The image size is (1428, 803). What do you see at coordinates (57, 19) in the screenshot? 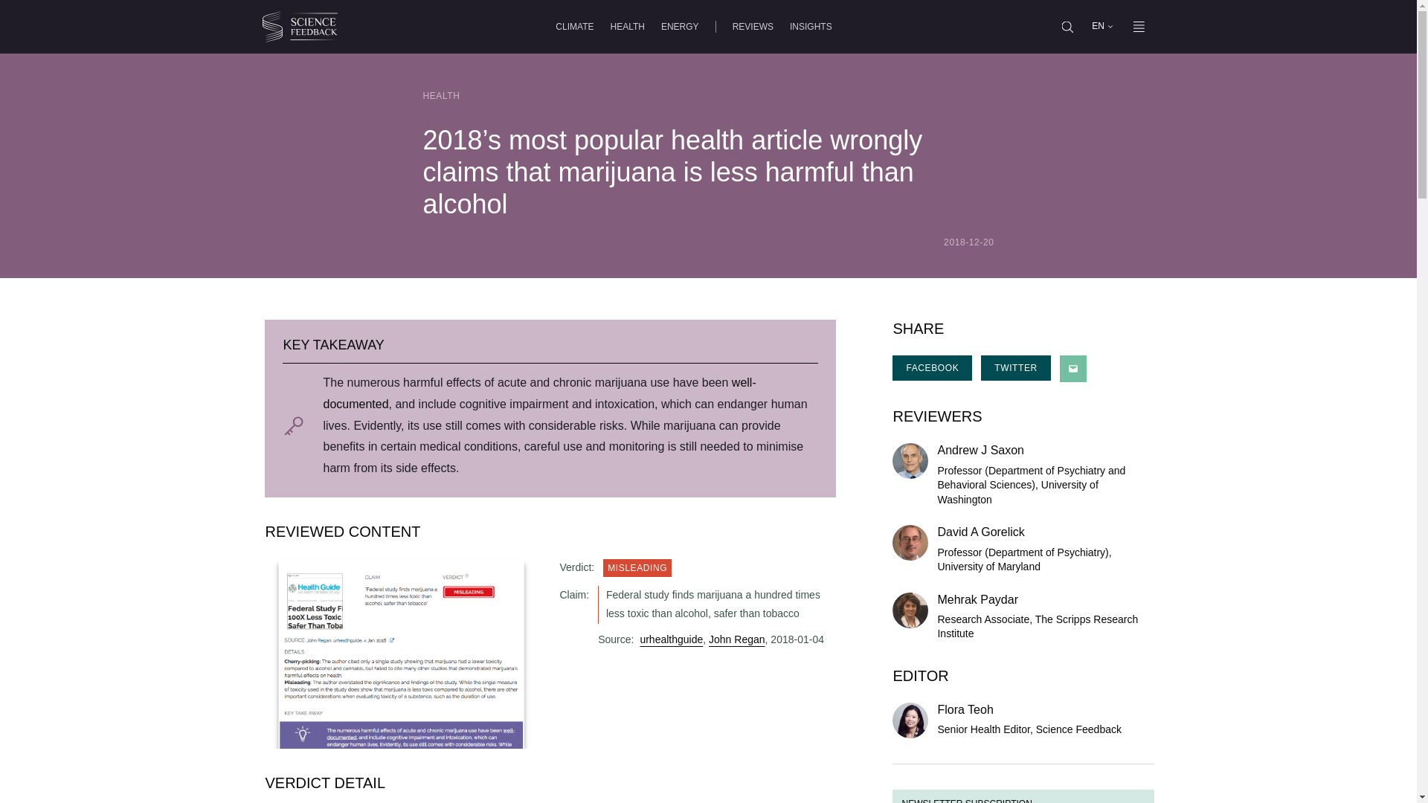
I see `Skip to content` at bounding box center [57, 19].